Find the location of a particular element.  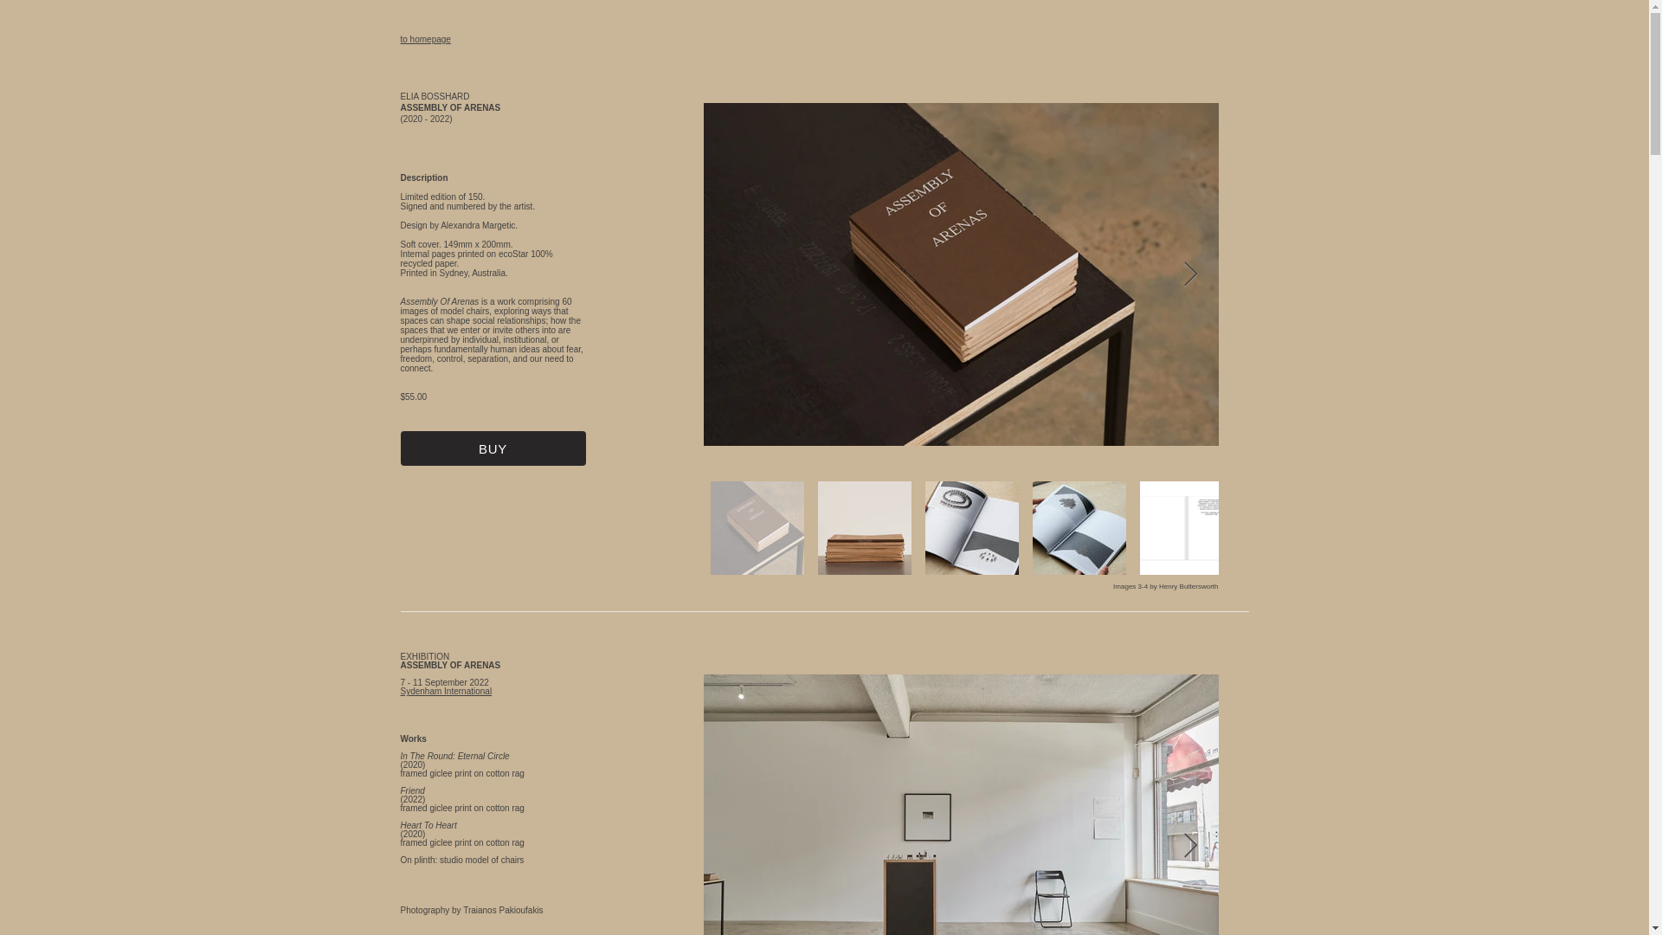

Sydenham International is located at coordinates (446, 691).